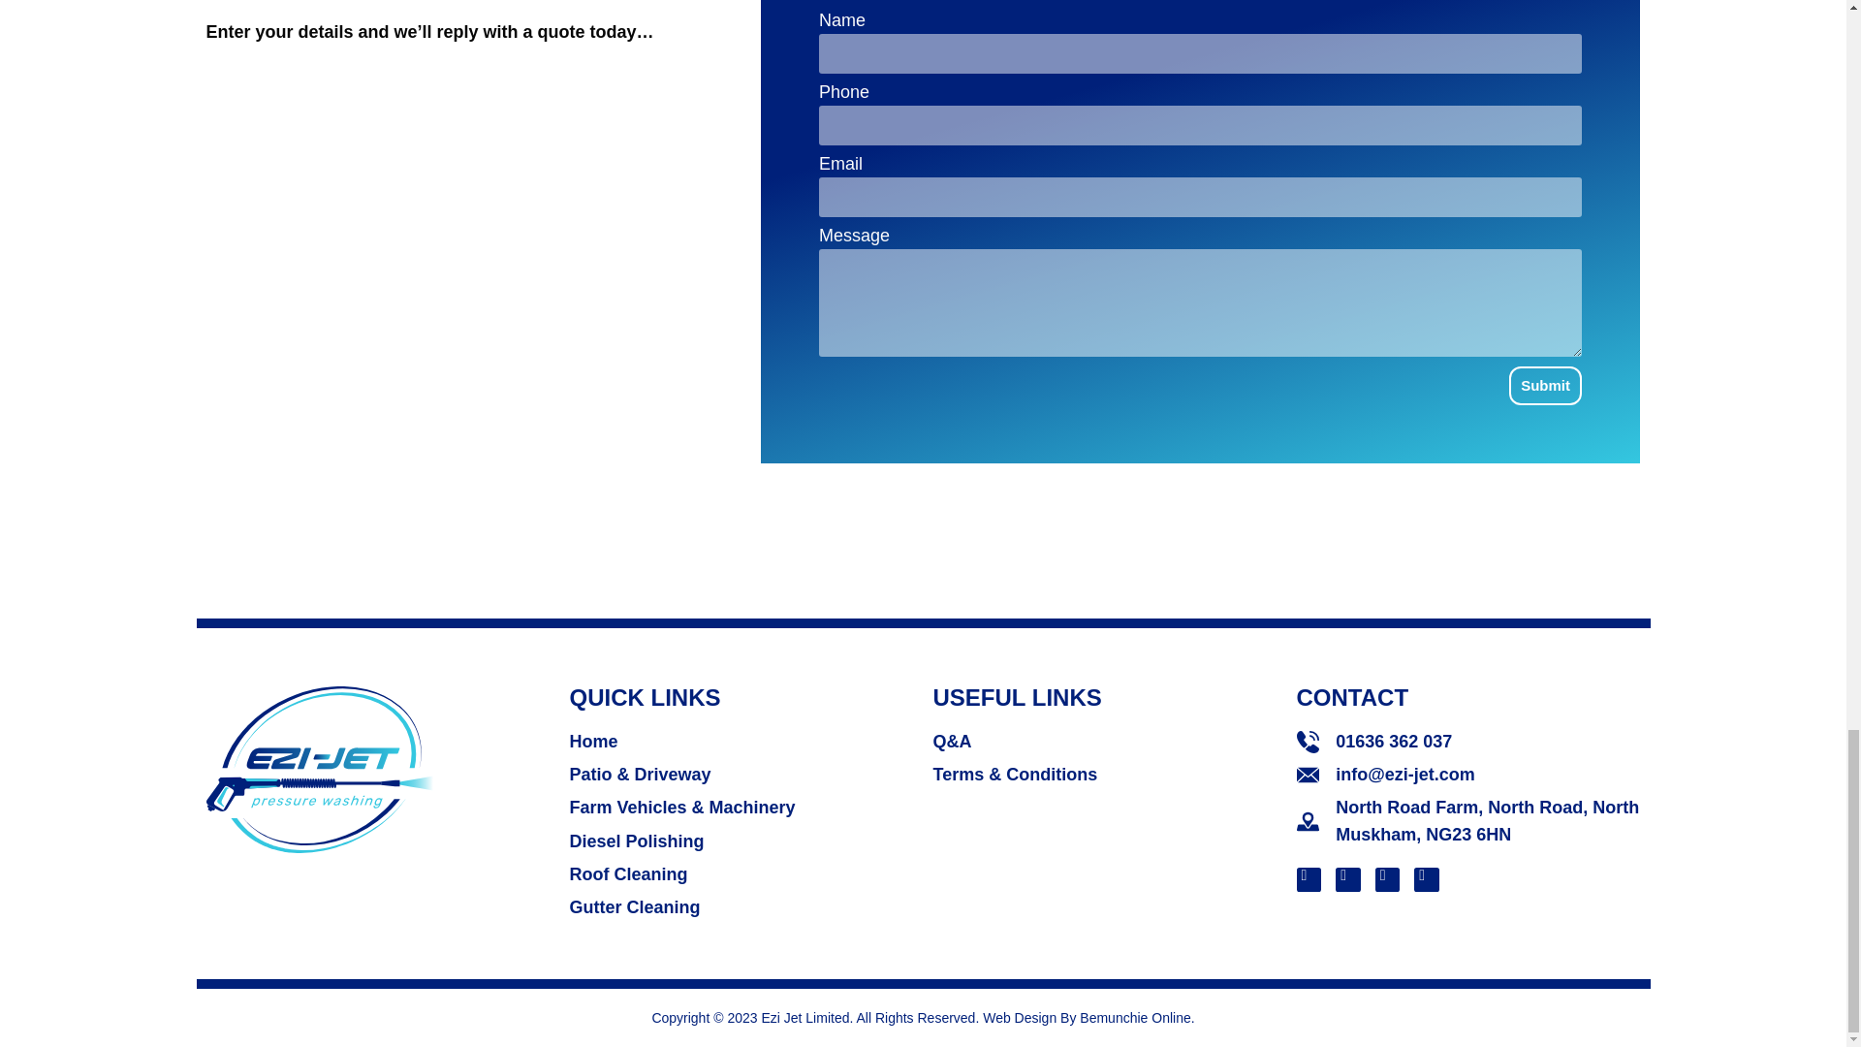 The height and width of the screenshot is (1047, 1861). What do you see at coordinates (741, 741) in the screenshot?
I see `Home` at bounding box center [741, 741].